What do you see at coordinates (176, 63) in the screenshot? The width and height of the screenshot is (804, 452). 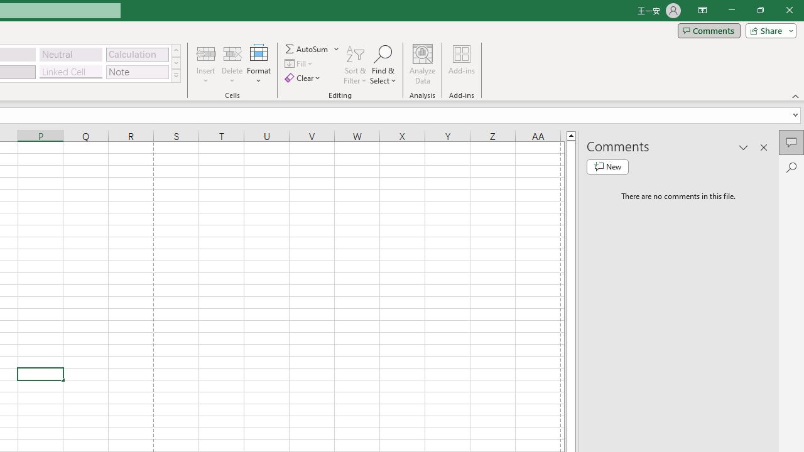 I see `Row Down` at bounding box center [176, 63].